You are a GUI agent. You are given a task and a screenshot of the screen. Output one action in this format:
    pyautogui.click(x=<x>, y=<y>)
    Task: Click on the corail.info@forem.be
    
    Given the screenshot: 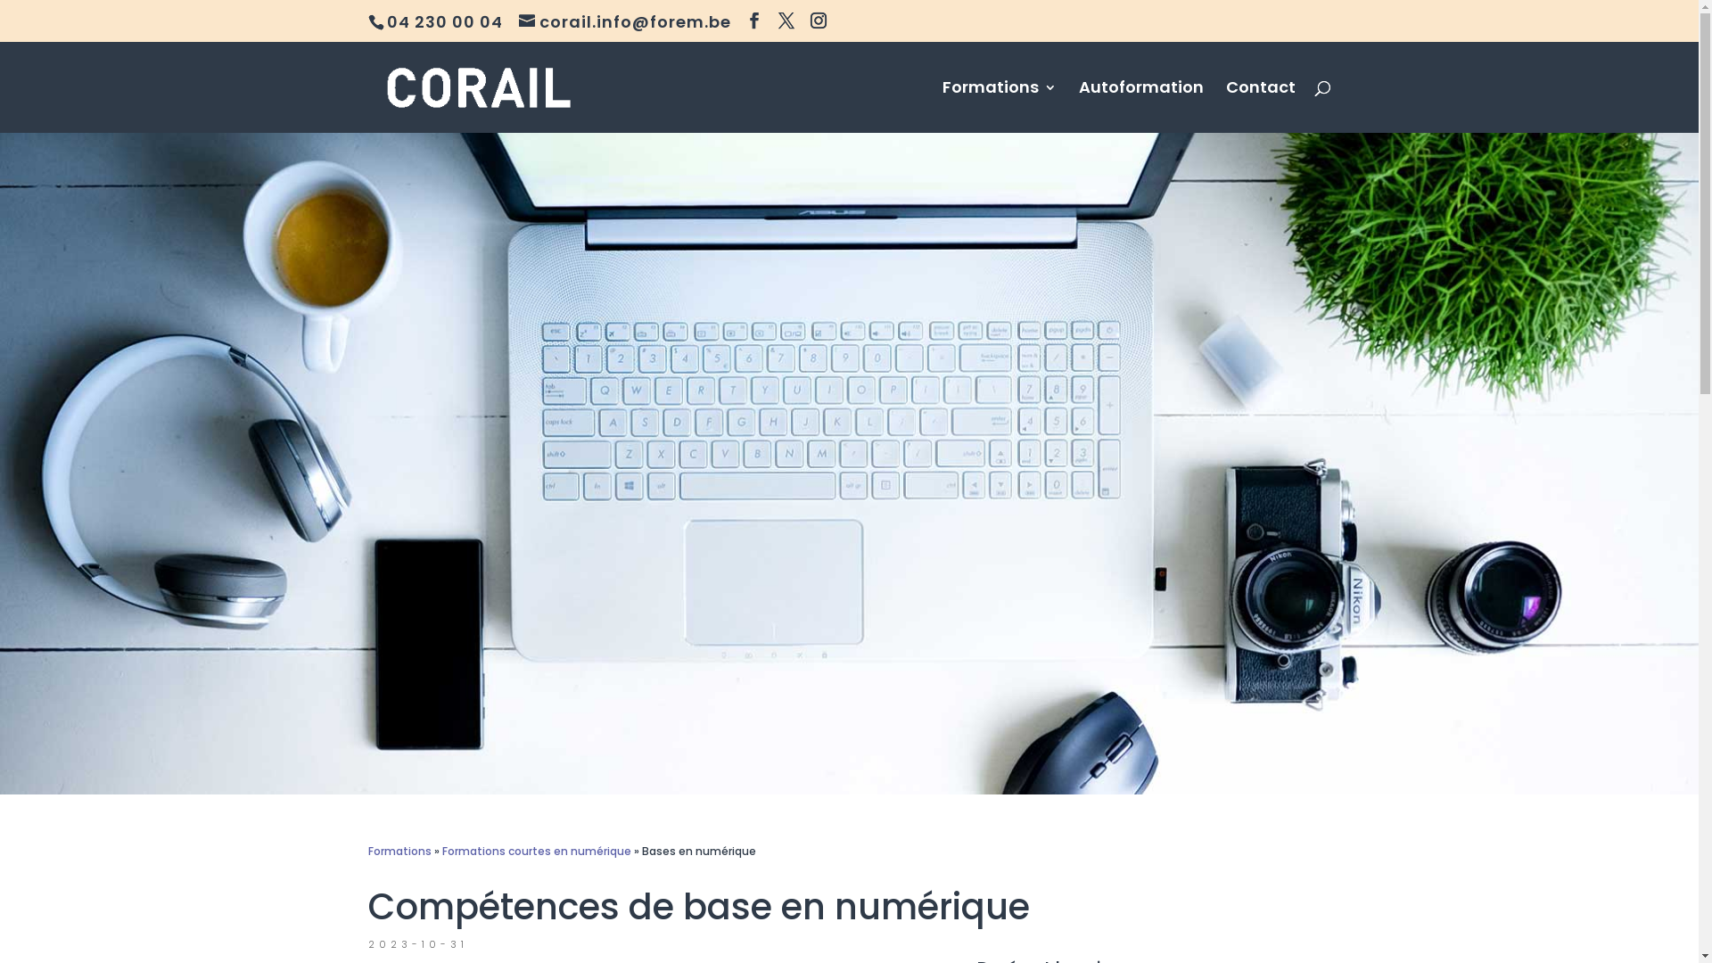 What is the action you would take?
    pyautogui.click(x=625, y=21)
    